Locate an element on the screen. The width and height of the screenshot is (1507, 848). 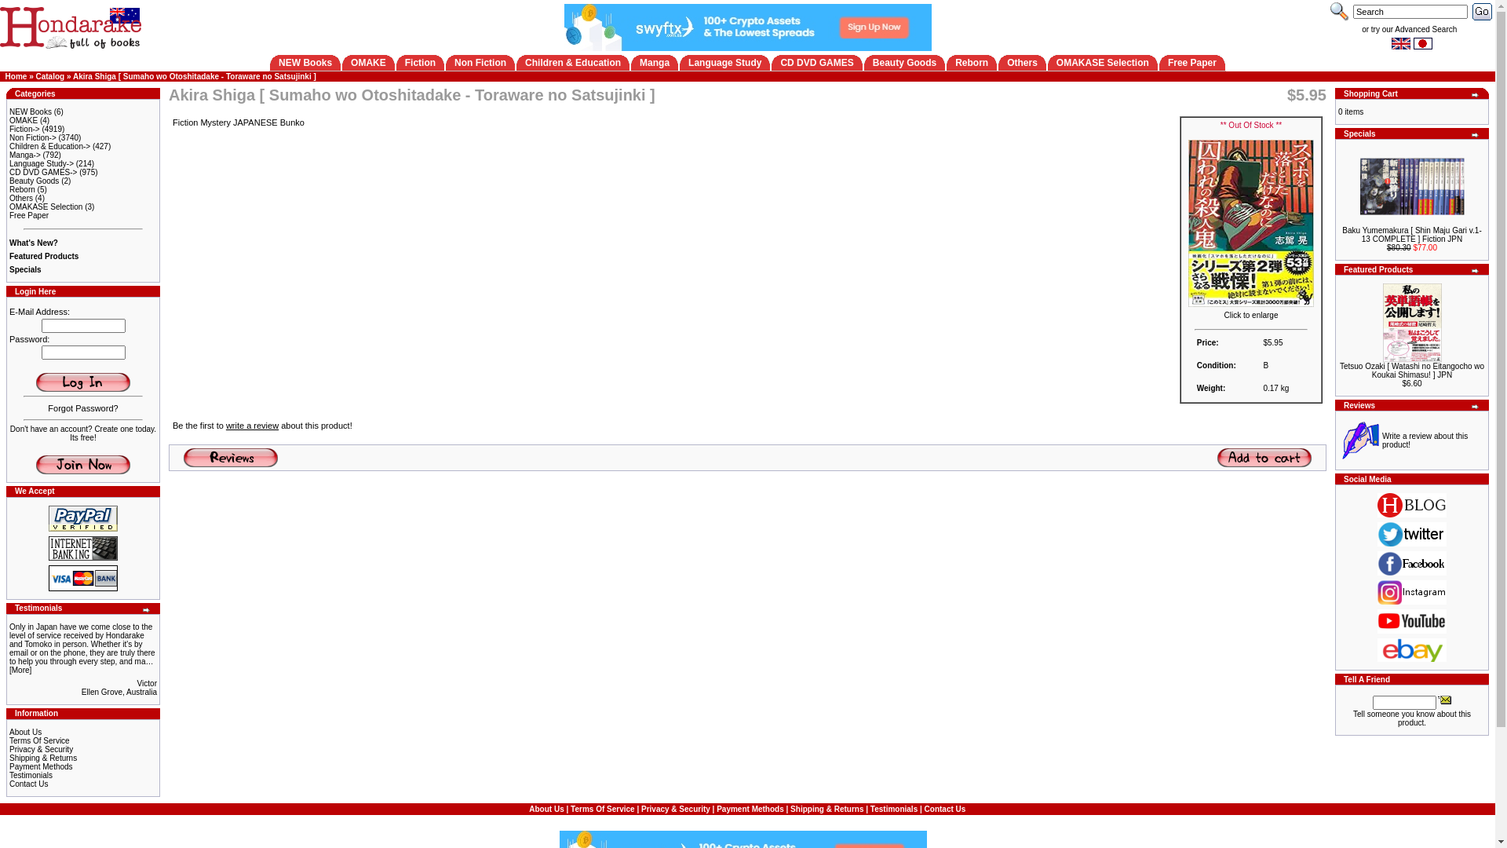
[More] is located at coordinates (20, 671).